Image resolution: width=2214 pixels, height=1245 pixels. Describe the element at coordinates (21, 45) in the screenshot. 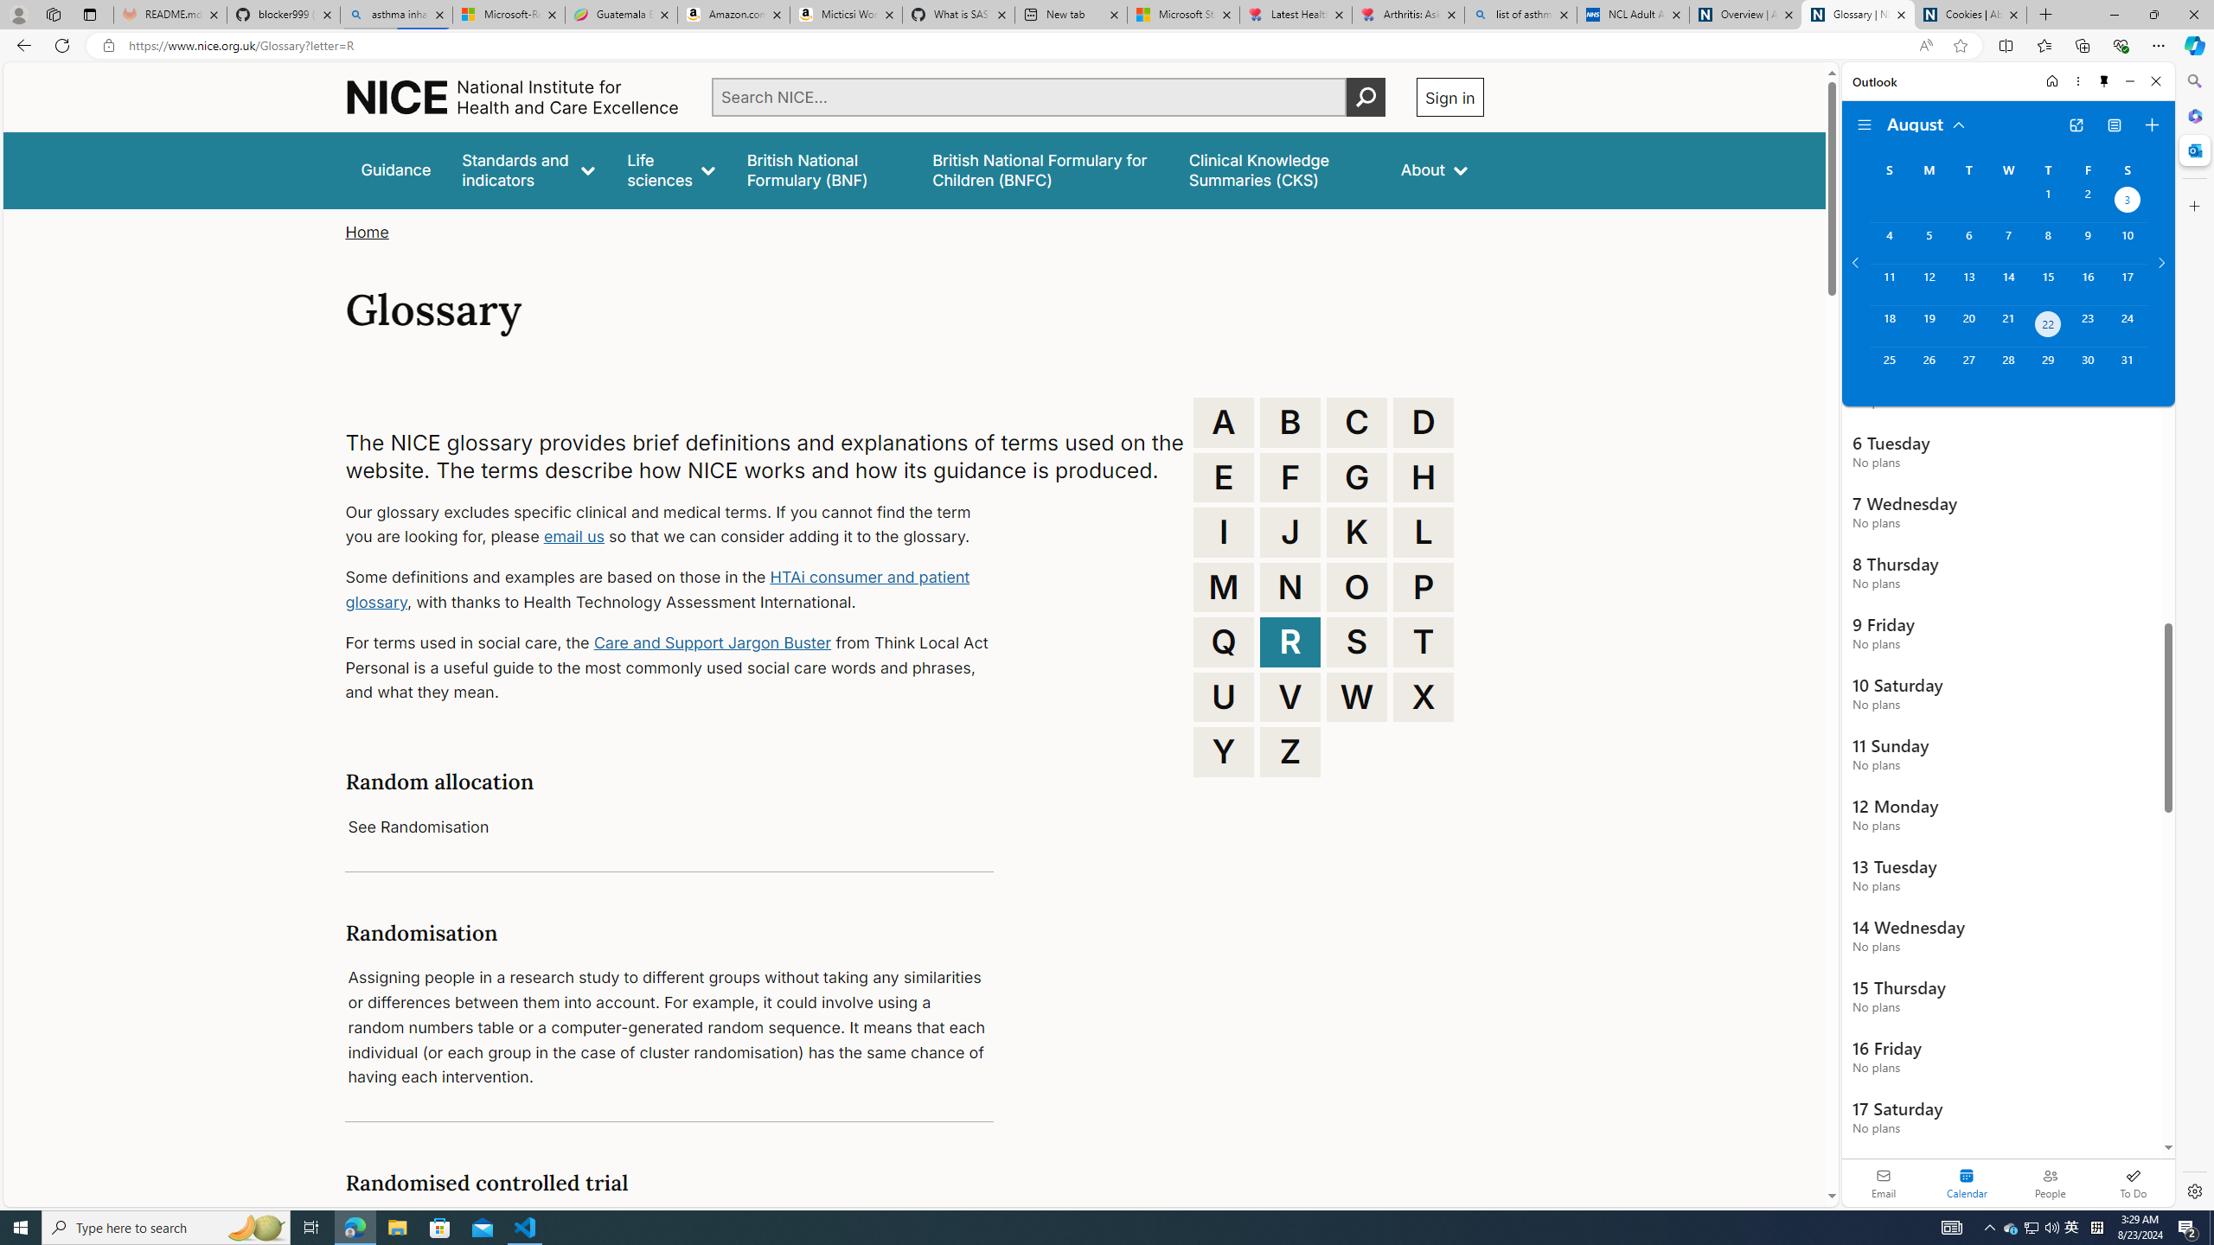

I see `Back` at that location.